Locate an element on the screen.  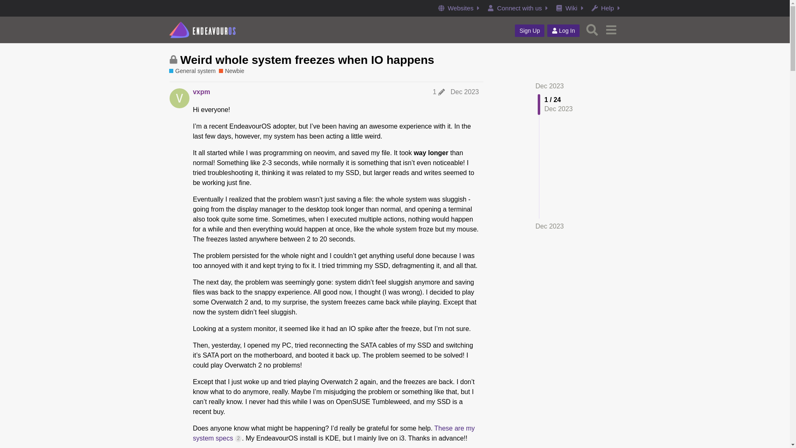
Dec 2023 is located at coordinates (550, 86).